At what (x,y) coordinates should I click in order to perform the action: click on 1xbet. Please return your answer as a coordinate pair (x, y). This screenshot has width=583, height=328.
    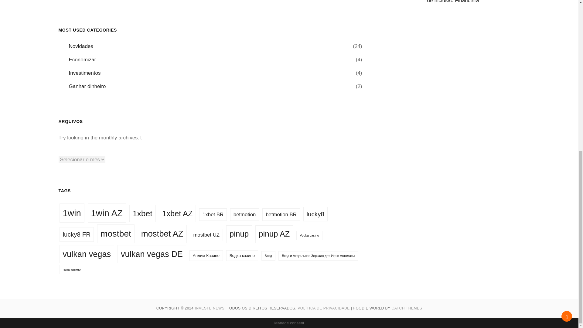
    Looking at the image, I should click on (142, 214).